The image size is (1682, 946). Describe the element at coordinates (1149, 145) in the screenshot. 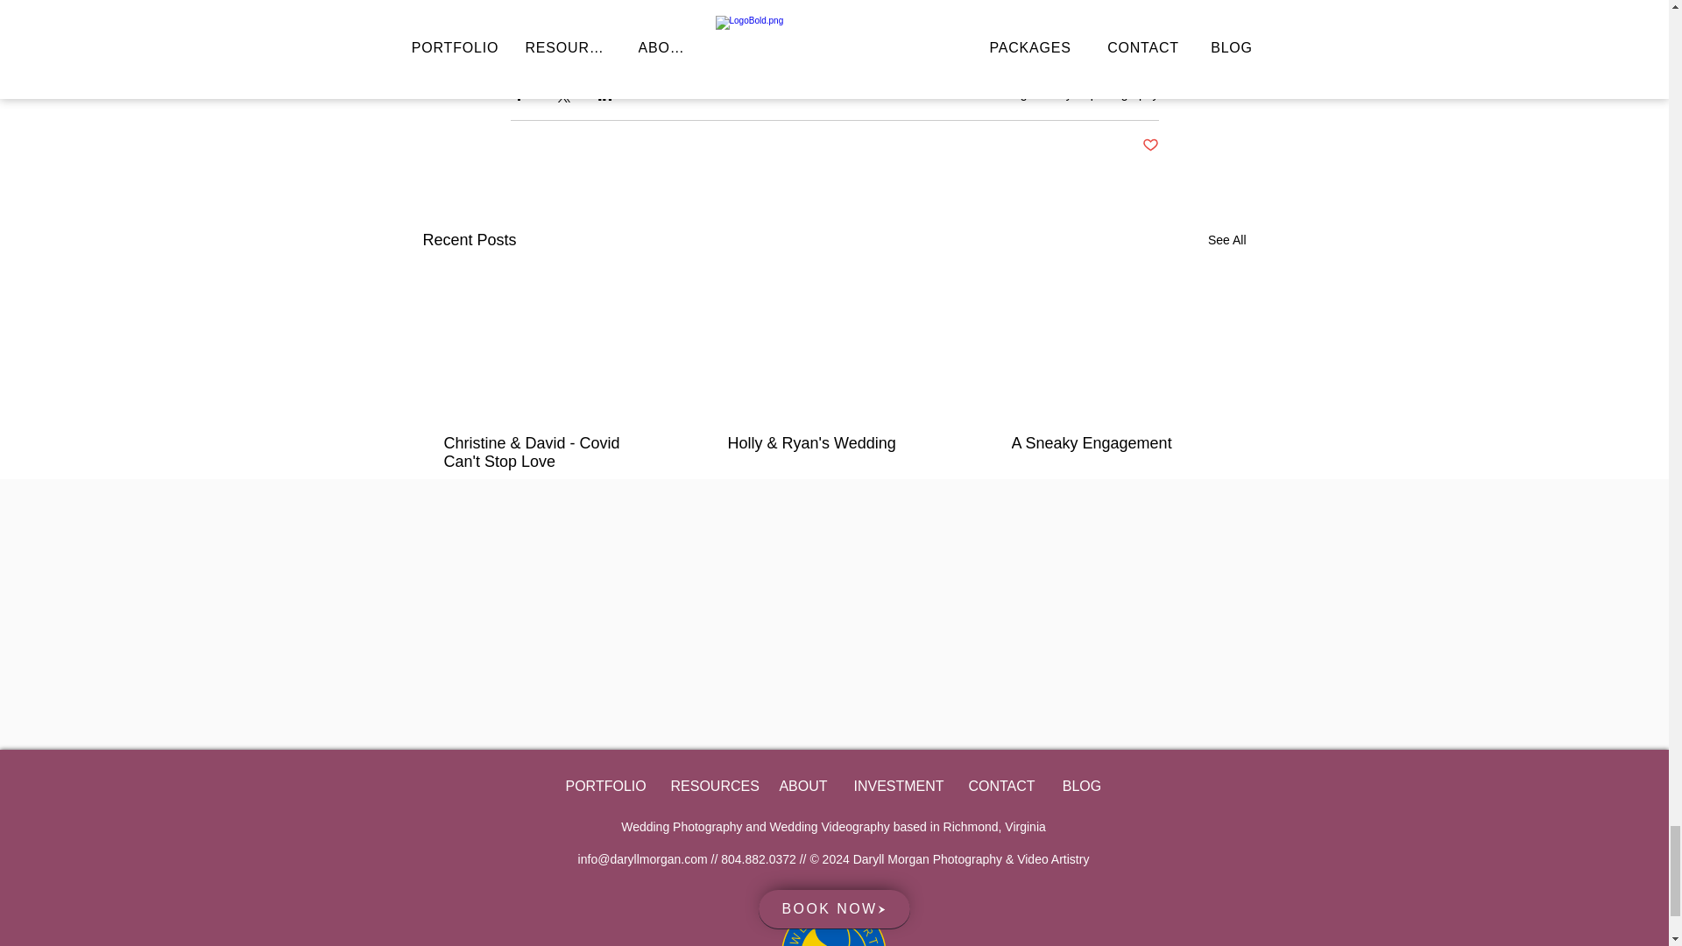

I see `Post not marked as liked` at that location.